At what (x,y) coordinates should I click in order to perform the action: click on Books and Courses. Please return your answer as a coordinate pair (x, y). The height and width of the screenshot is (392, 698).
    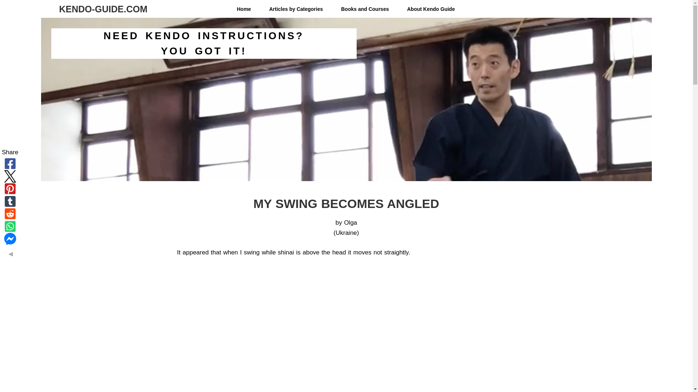
    Looking at the image, I should click on (365, 9).